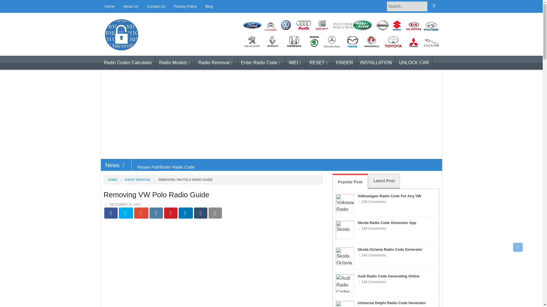  I want to click on Privacy Policy, so click(185, 6).